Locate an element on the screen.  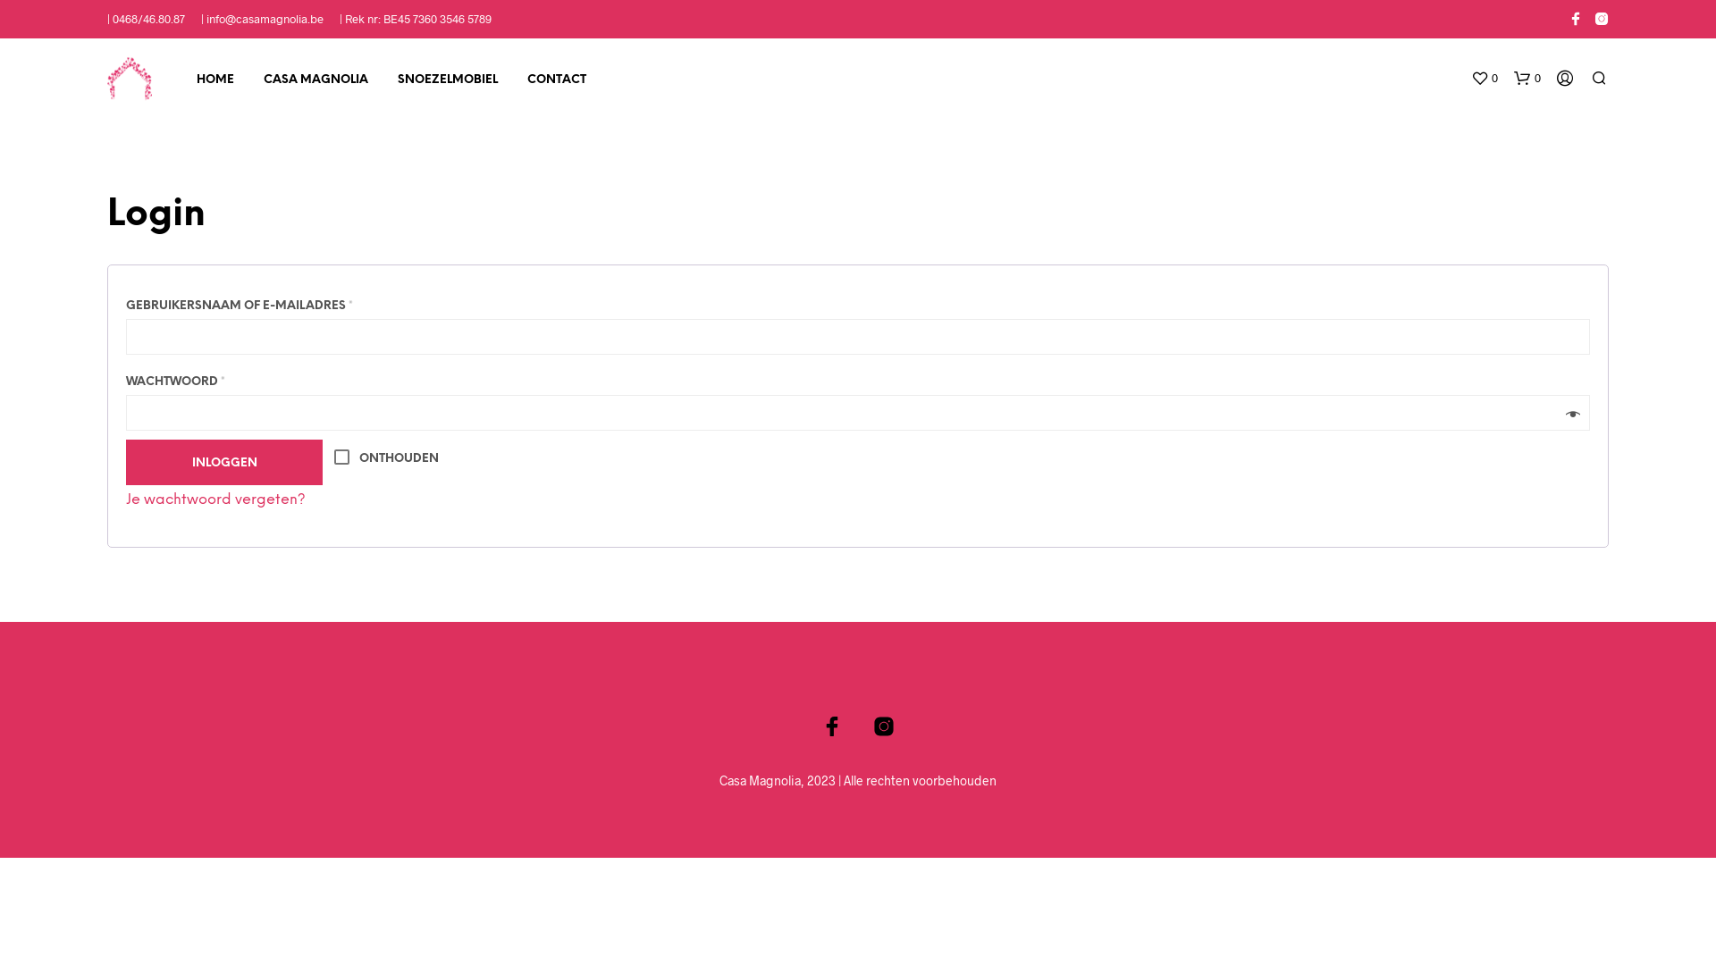
Je wachtwoord vergeten? is located at coordinates (216, 500).